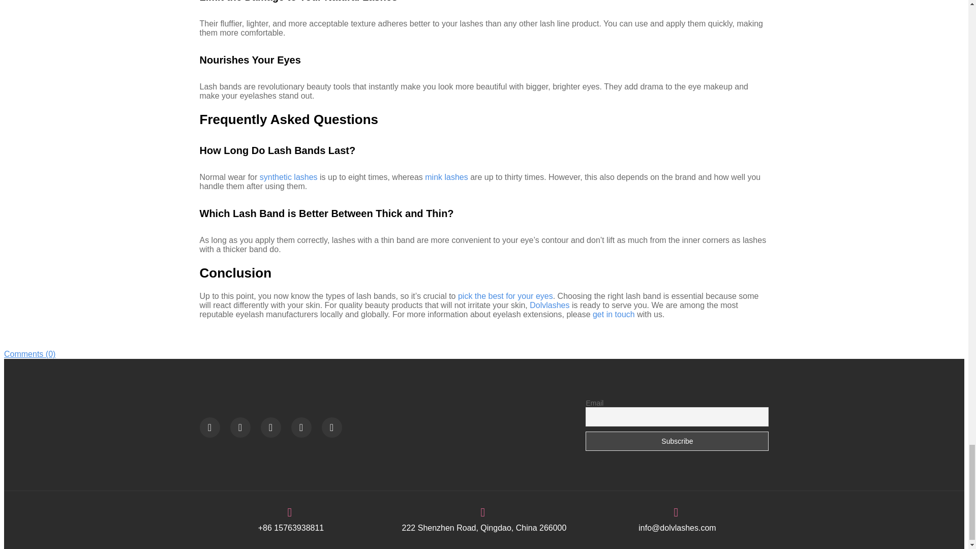 The image size is (976, 549). What do you see at coordinates (677, 441) in the screenshot?
I see `Subscribe` at bounding box center [677, 441].